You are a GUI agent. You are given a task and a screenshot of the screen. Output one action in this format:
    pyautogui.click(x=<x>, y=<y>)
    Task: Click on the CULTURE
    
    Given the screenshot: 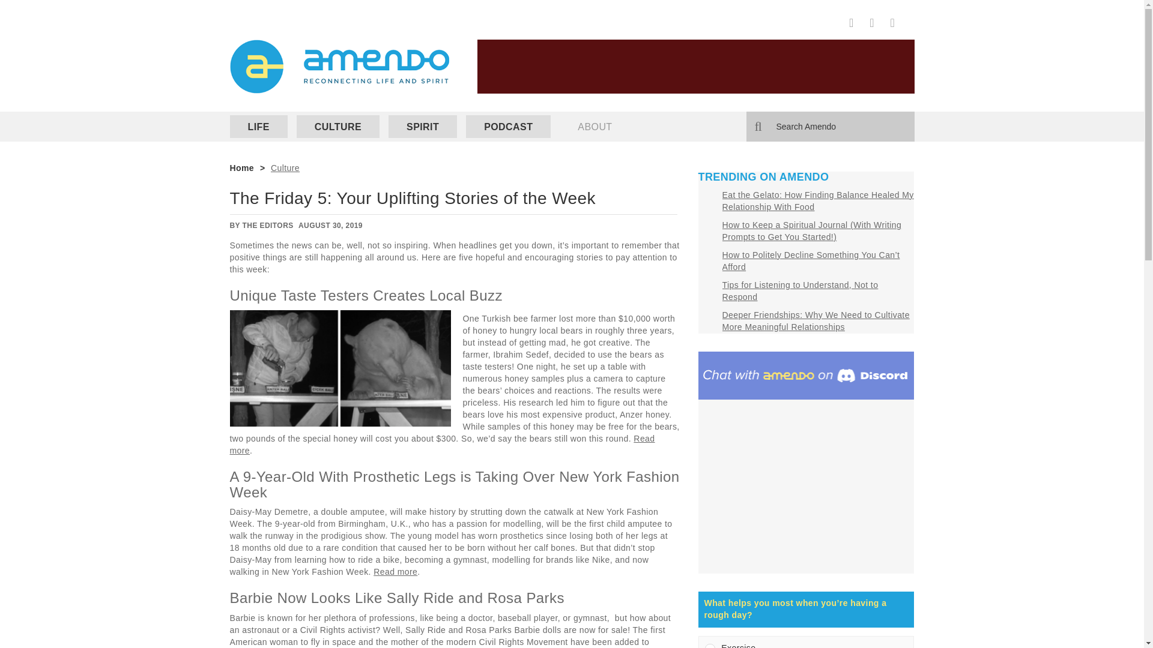 What is the action you would take?
    pyautogui.click(x=337, y=127)
    